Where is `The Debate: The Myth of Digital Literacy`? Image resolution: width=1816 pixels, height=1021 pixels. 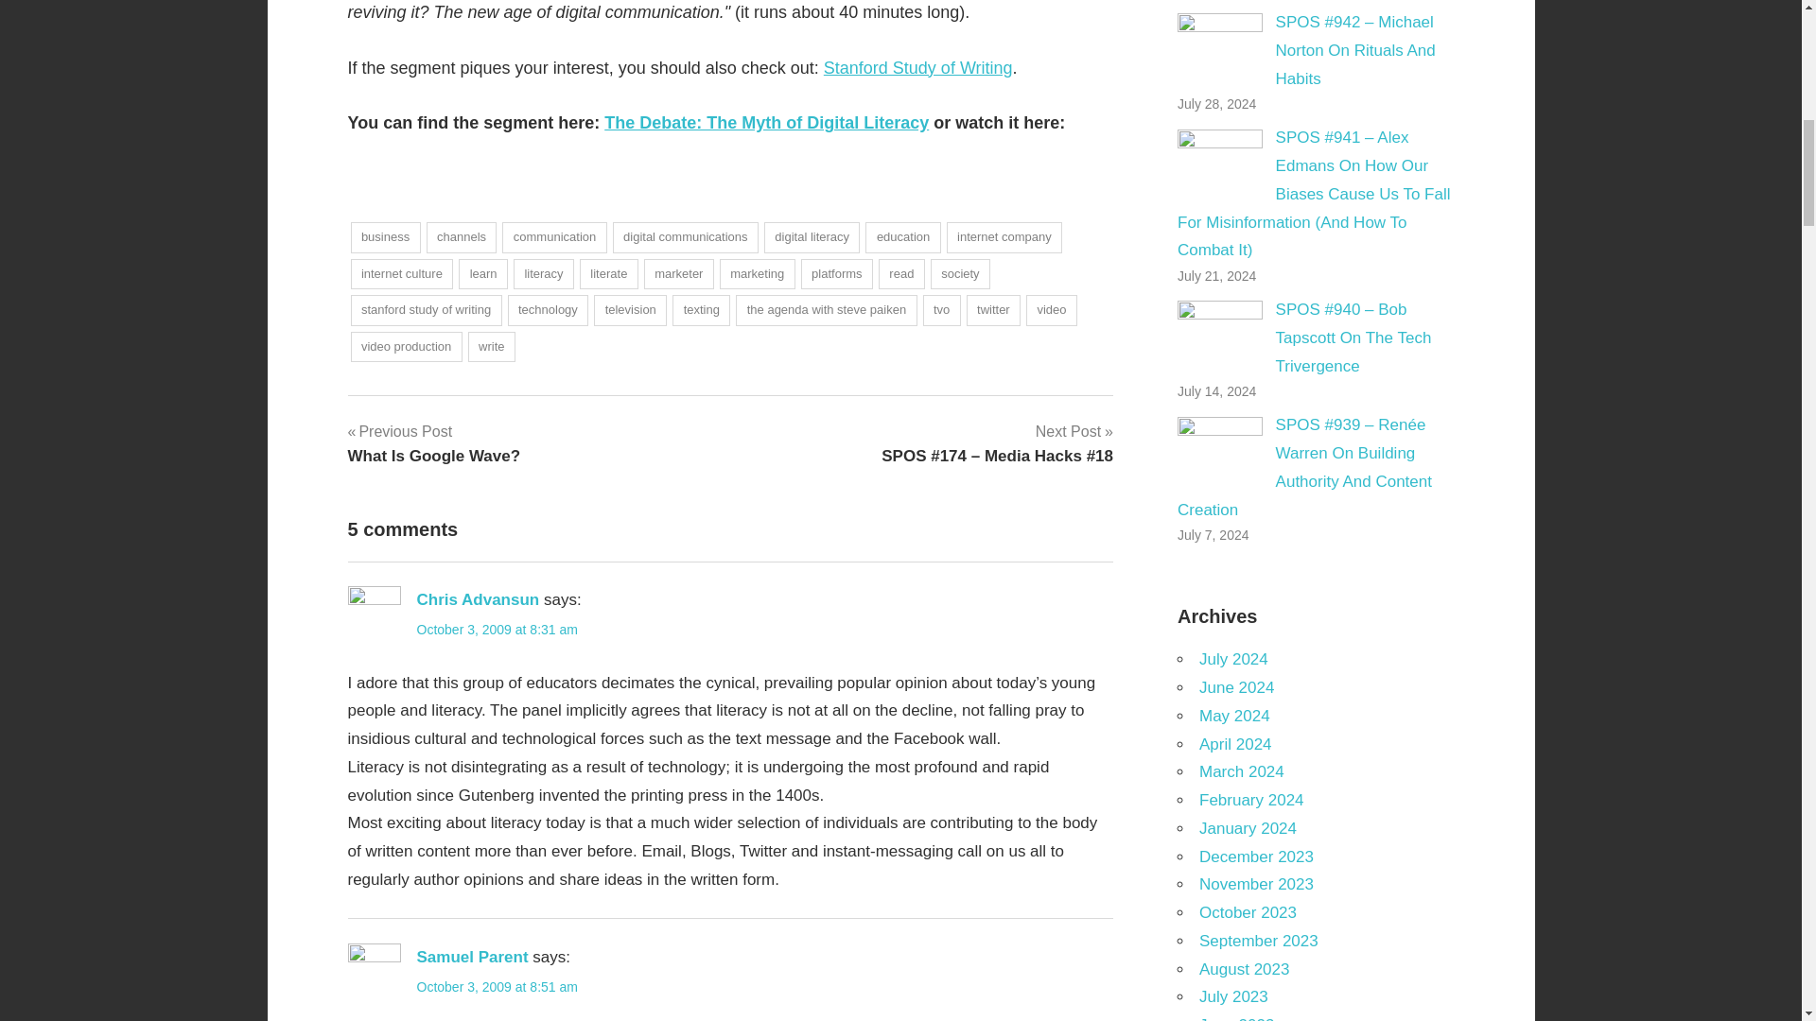 The Debate: The Myth of Digital Literacy is located at coordinates (766, 123).